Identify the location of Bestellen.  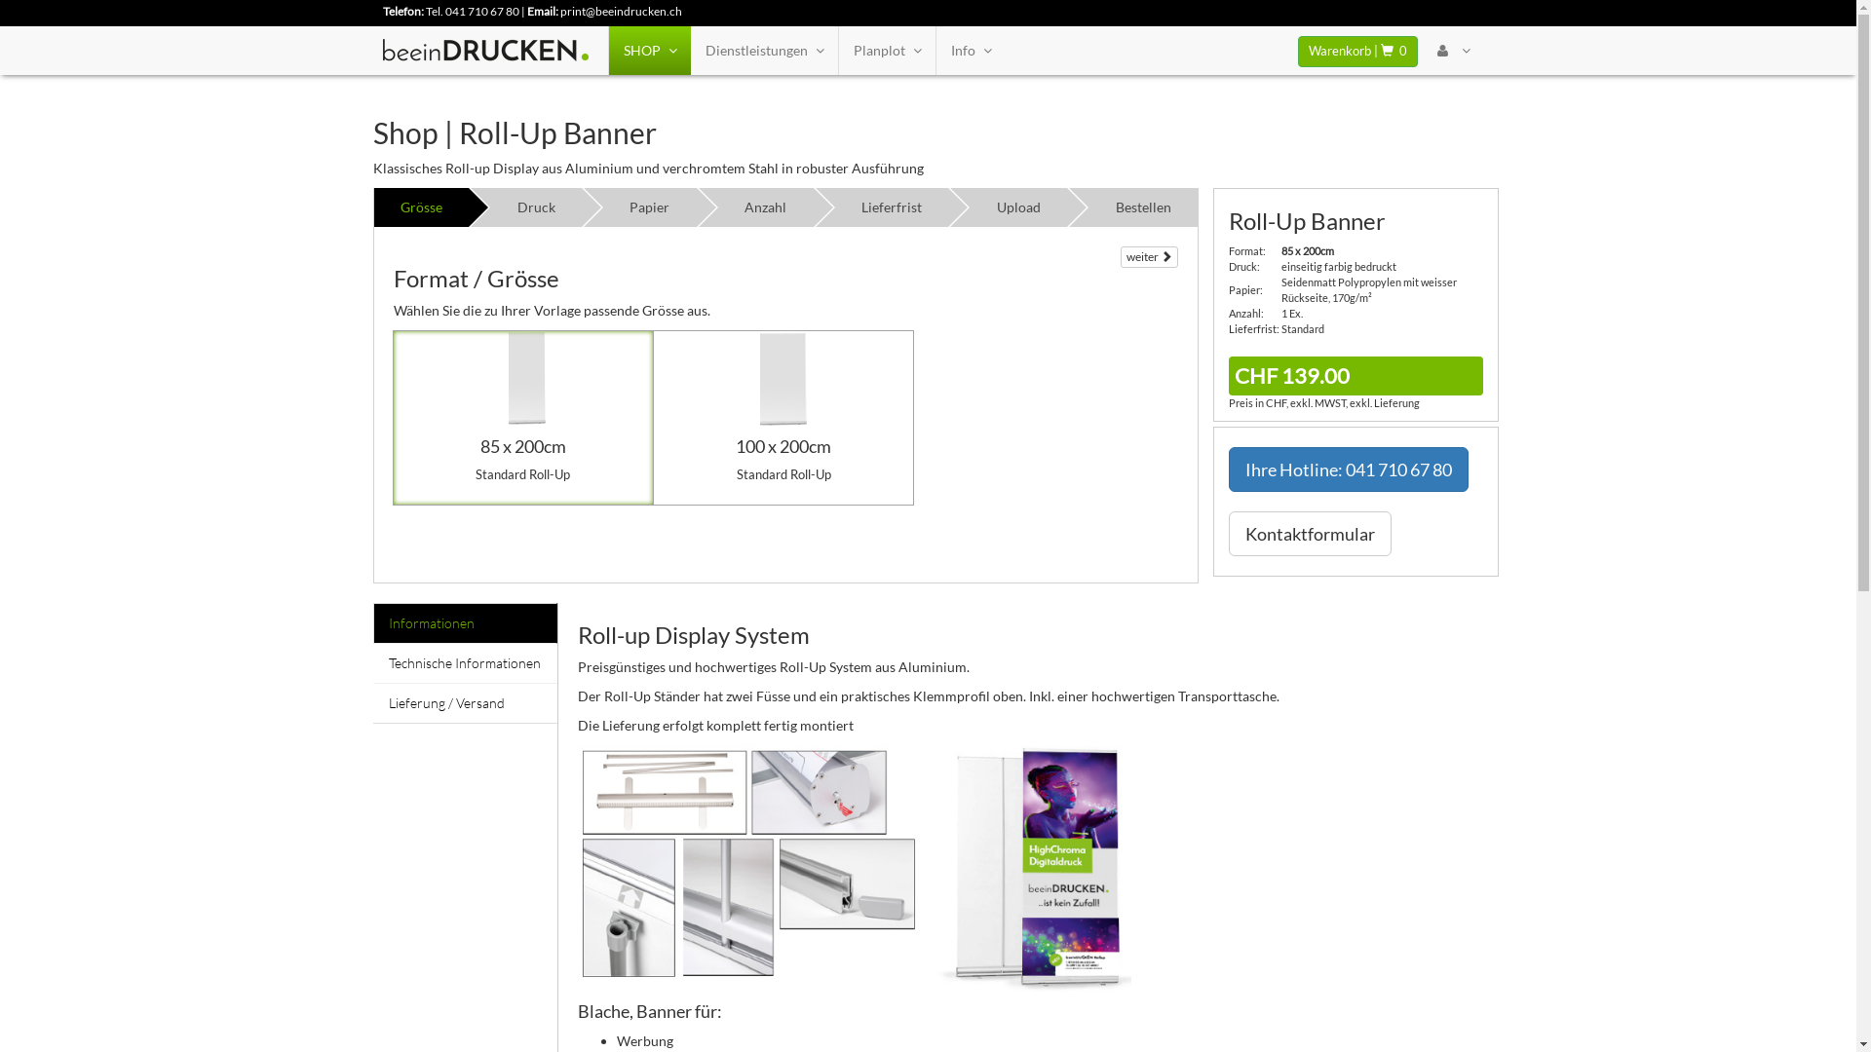
(1143, 207).